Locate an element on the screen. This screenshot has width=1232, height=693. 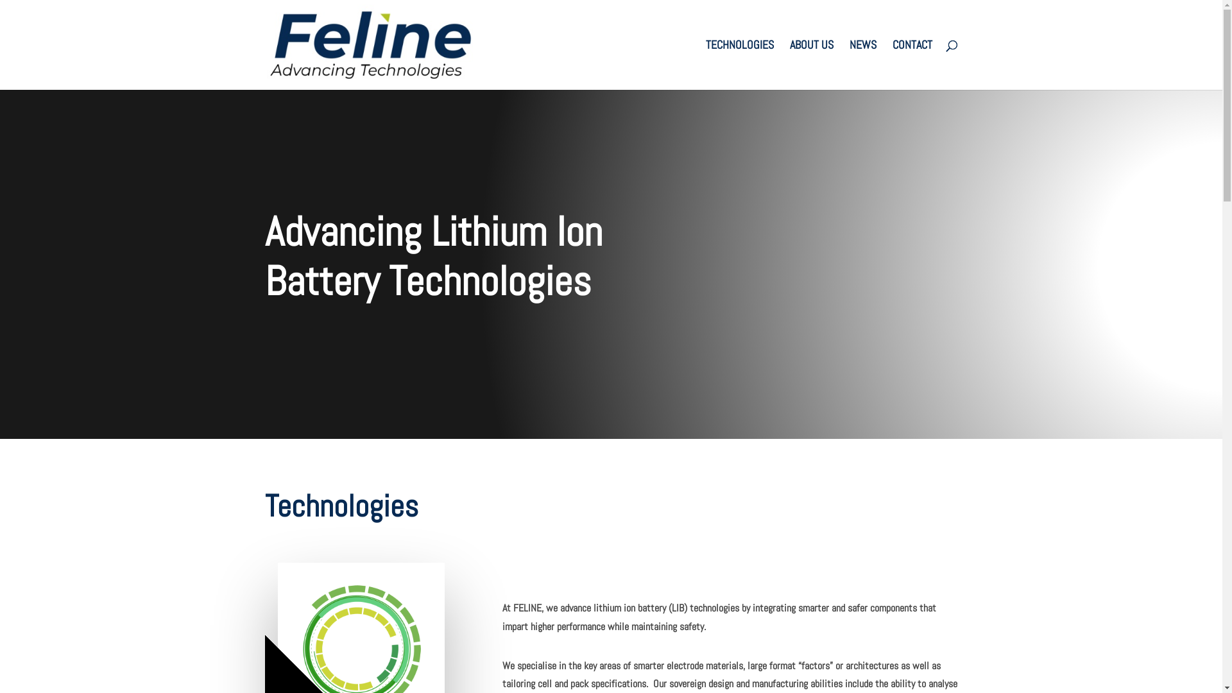
TECHNOLOGIES is located at coordinates (740, 65).